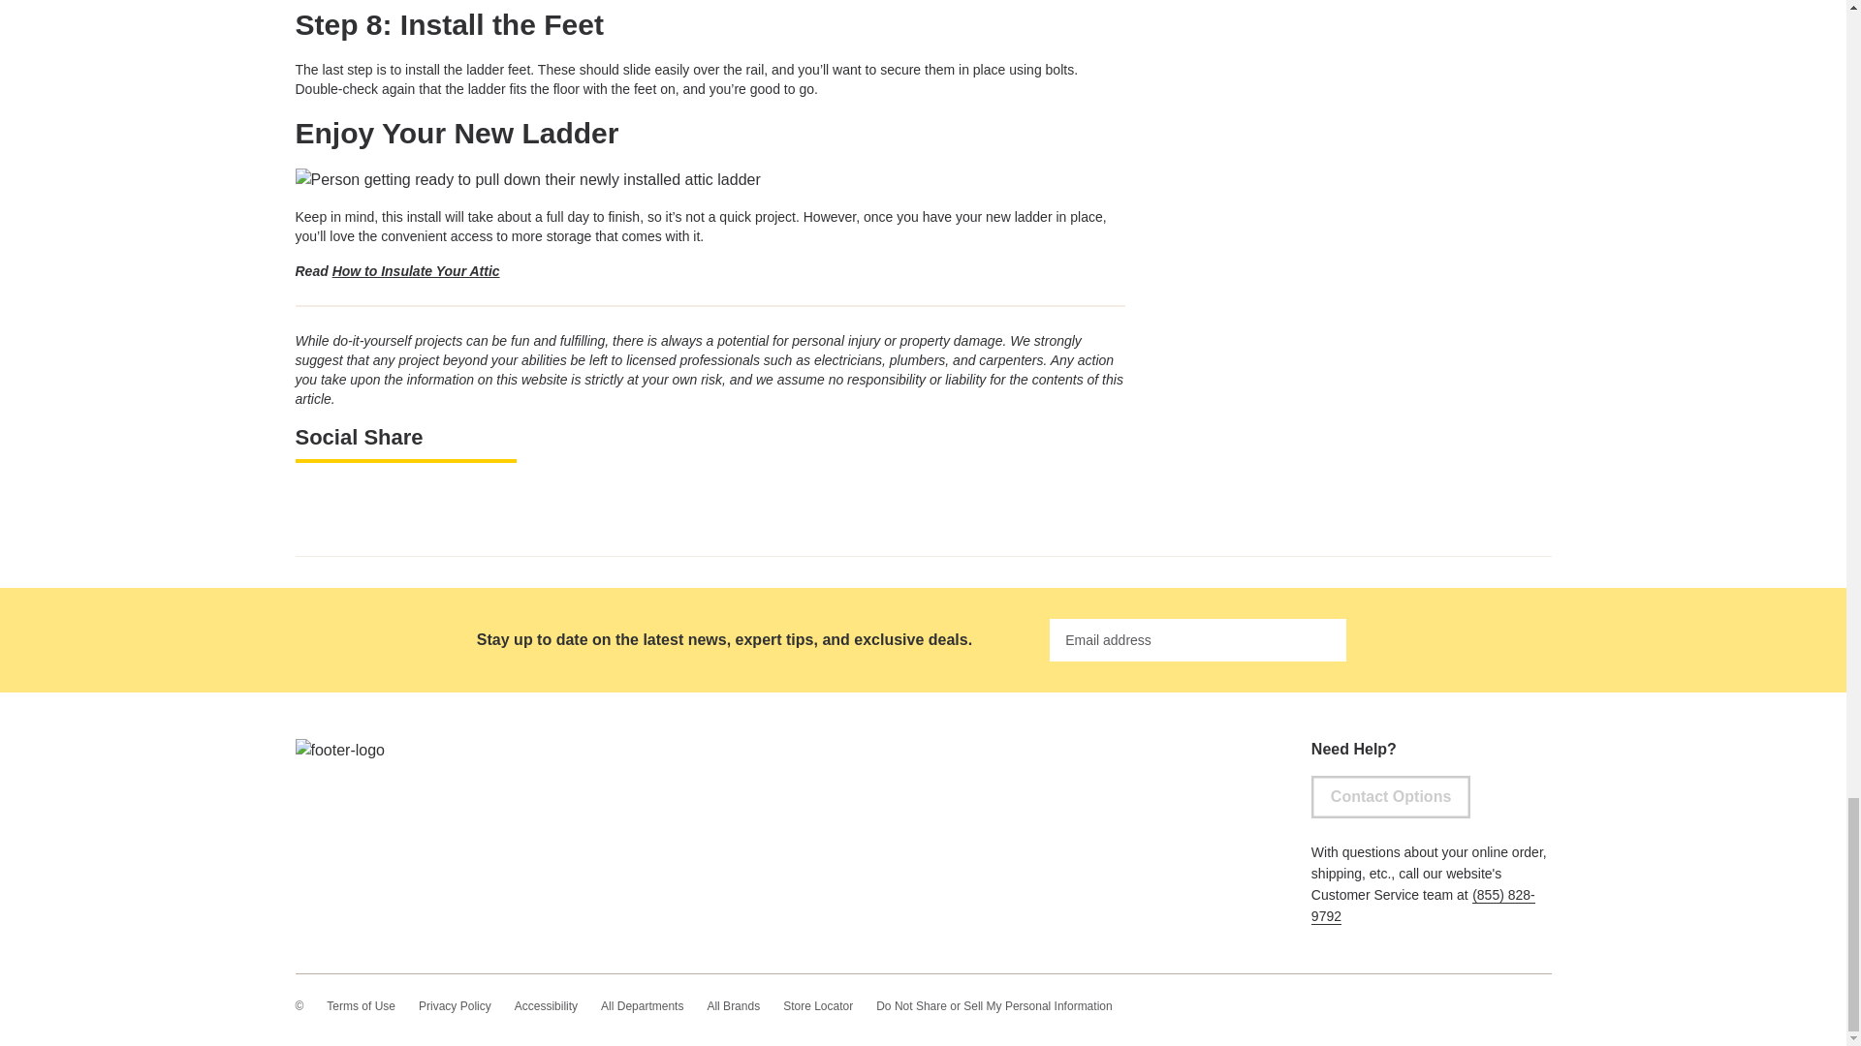  I want to click on Privacy Policy, so click(455, 1005).